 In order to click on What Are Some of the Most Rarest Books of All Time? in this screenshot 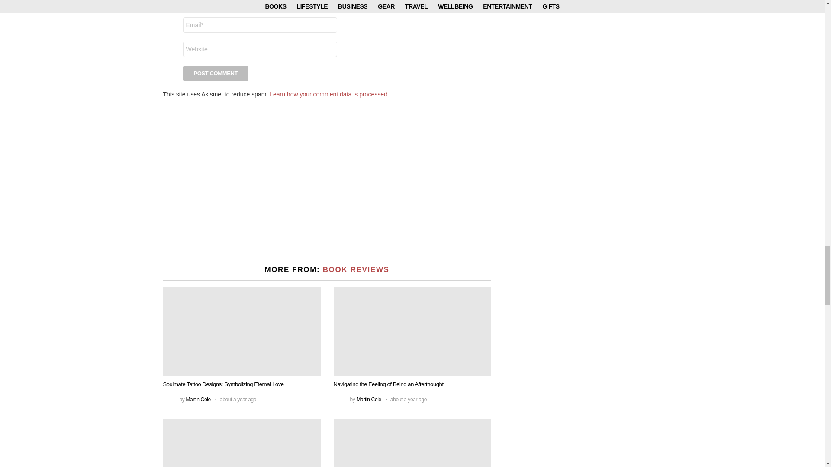, I will do `click(242, 443)`.